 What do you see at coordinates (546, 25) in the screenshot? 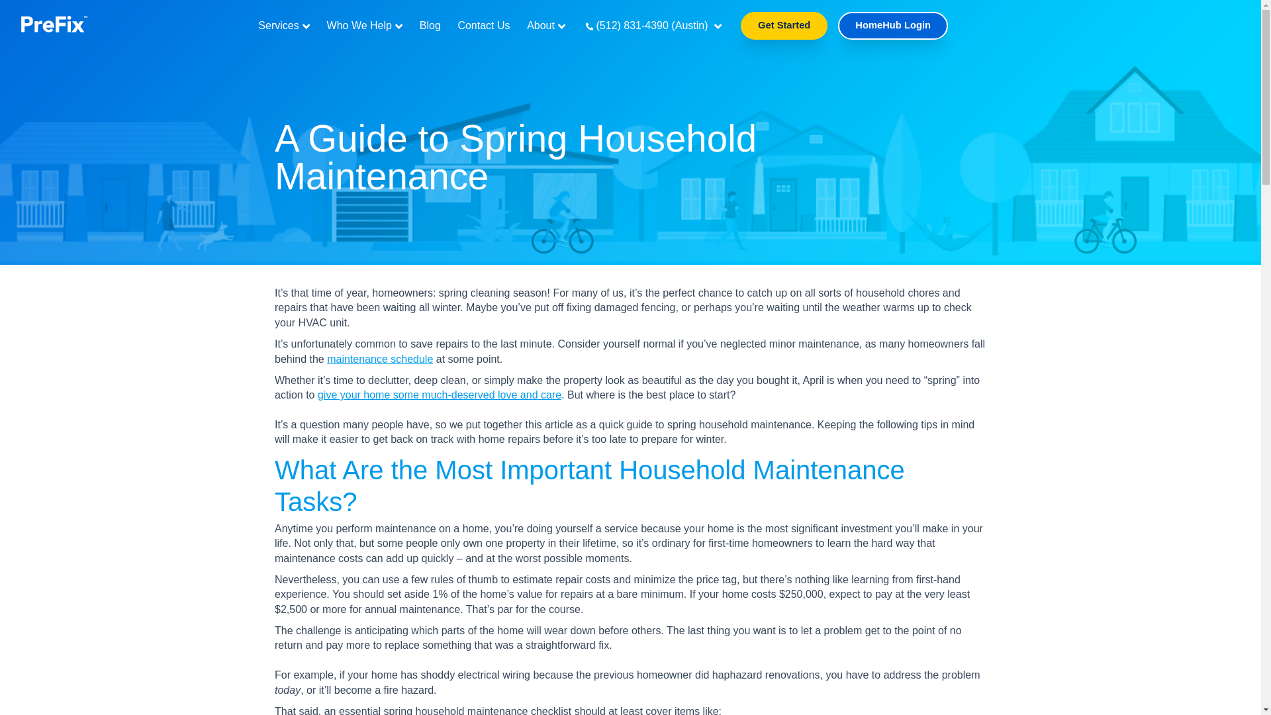
I see `About` at bounding box center [546, 25].